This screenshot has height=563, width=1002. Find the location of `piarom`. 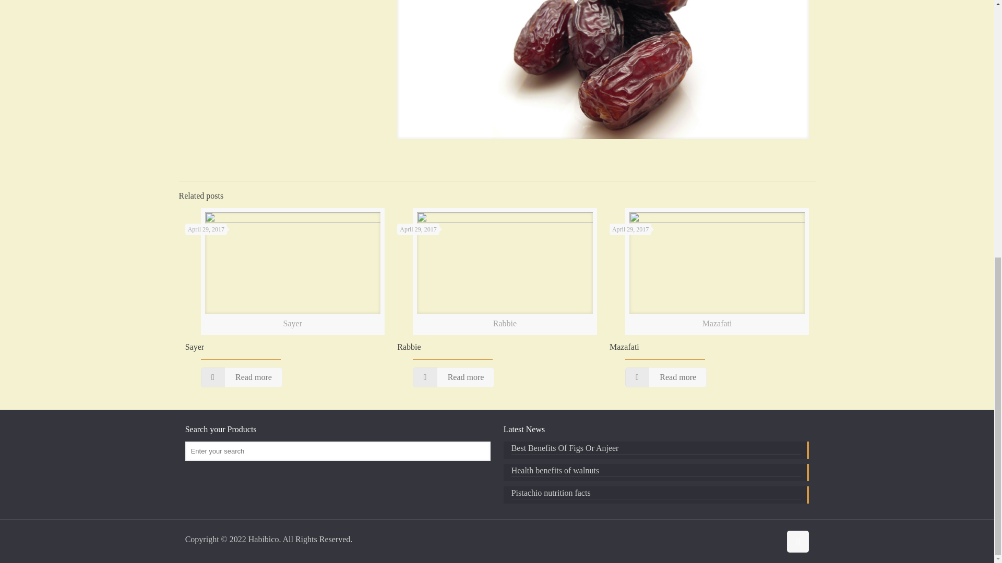

piarom is located at coordinates (602, 73).